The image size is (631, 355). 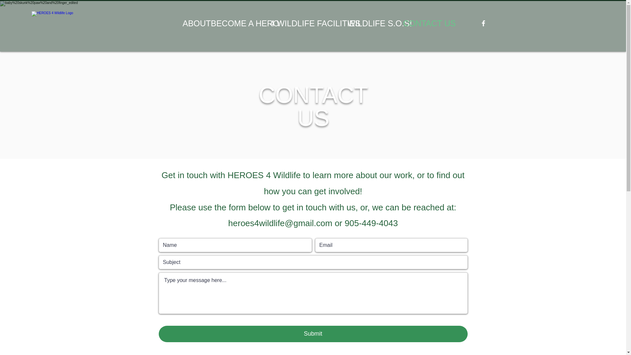 What do you see at coordinates (313, 334) in the screenshot?
I see `Submit` at bounding box center [313, 334].